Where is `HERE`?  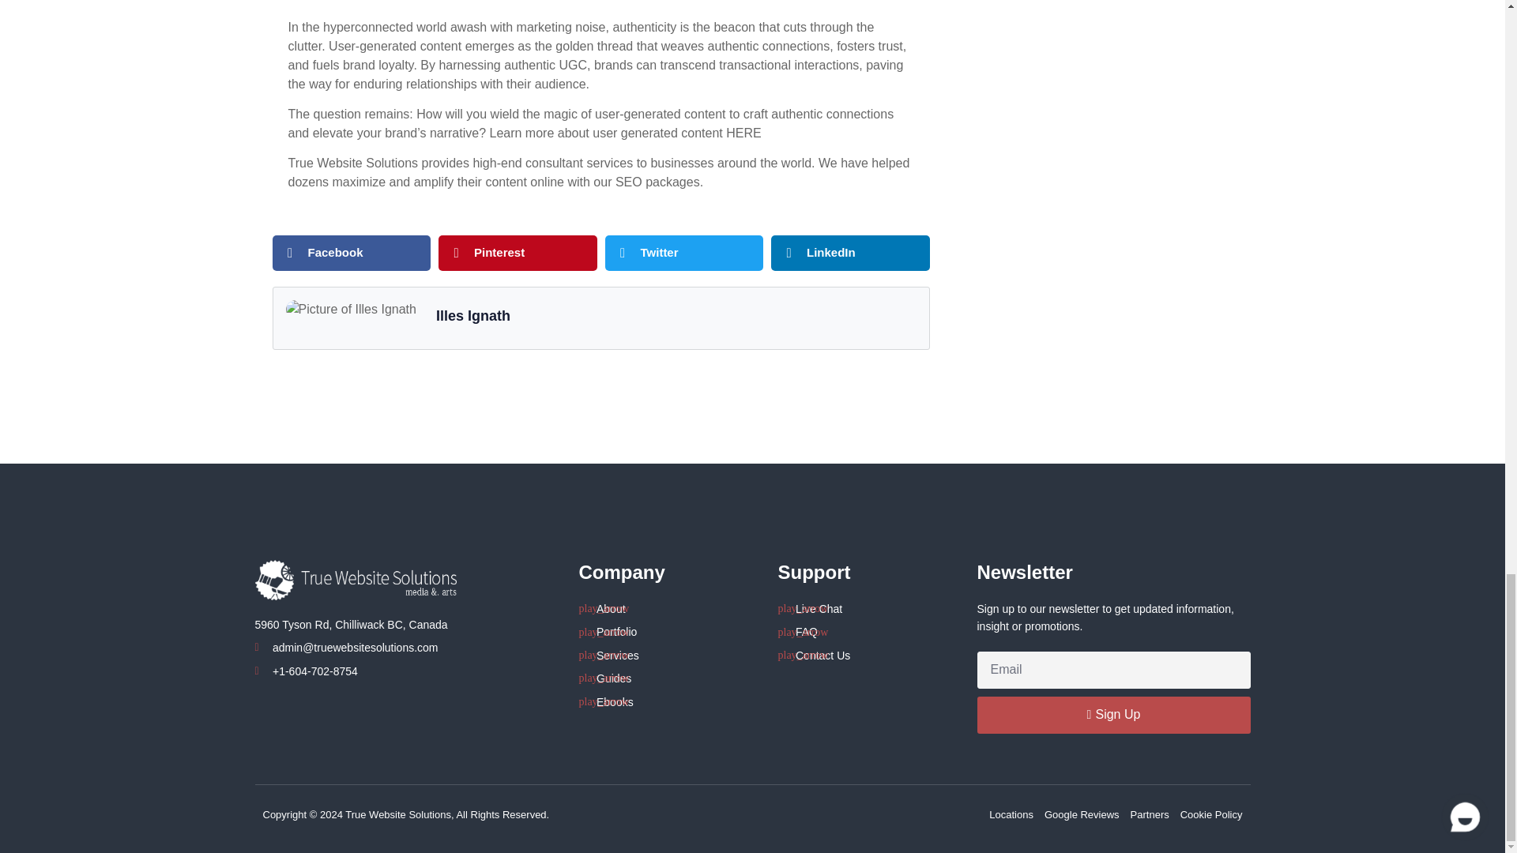 HERE is located at coordinates (743, 133).